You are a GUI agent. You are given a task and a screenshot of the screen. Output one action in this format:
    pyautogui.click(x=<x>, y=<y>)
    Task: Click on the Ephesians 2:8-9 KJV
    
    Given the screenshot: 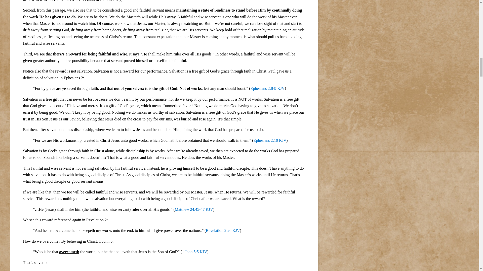 What is the action you would take?
    pyautogui.click(x=268, y=88)
    